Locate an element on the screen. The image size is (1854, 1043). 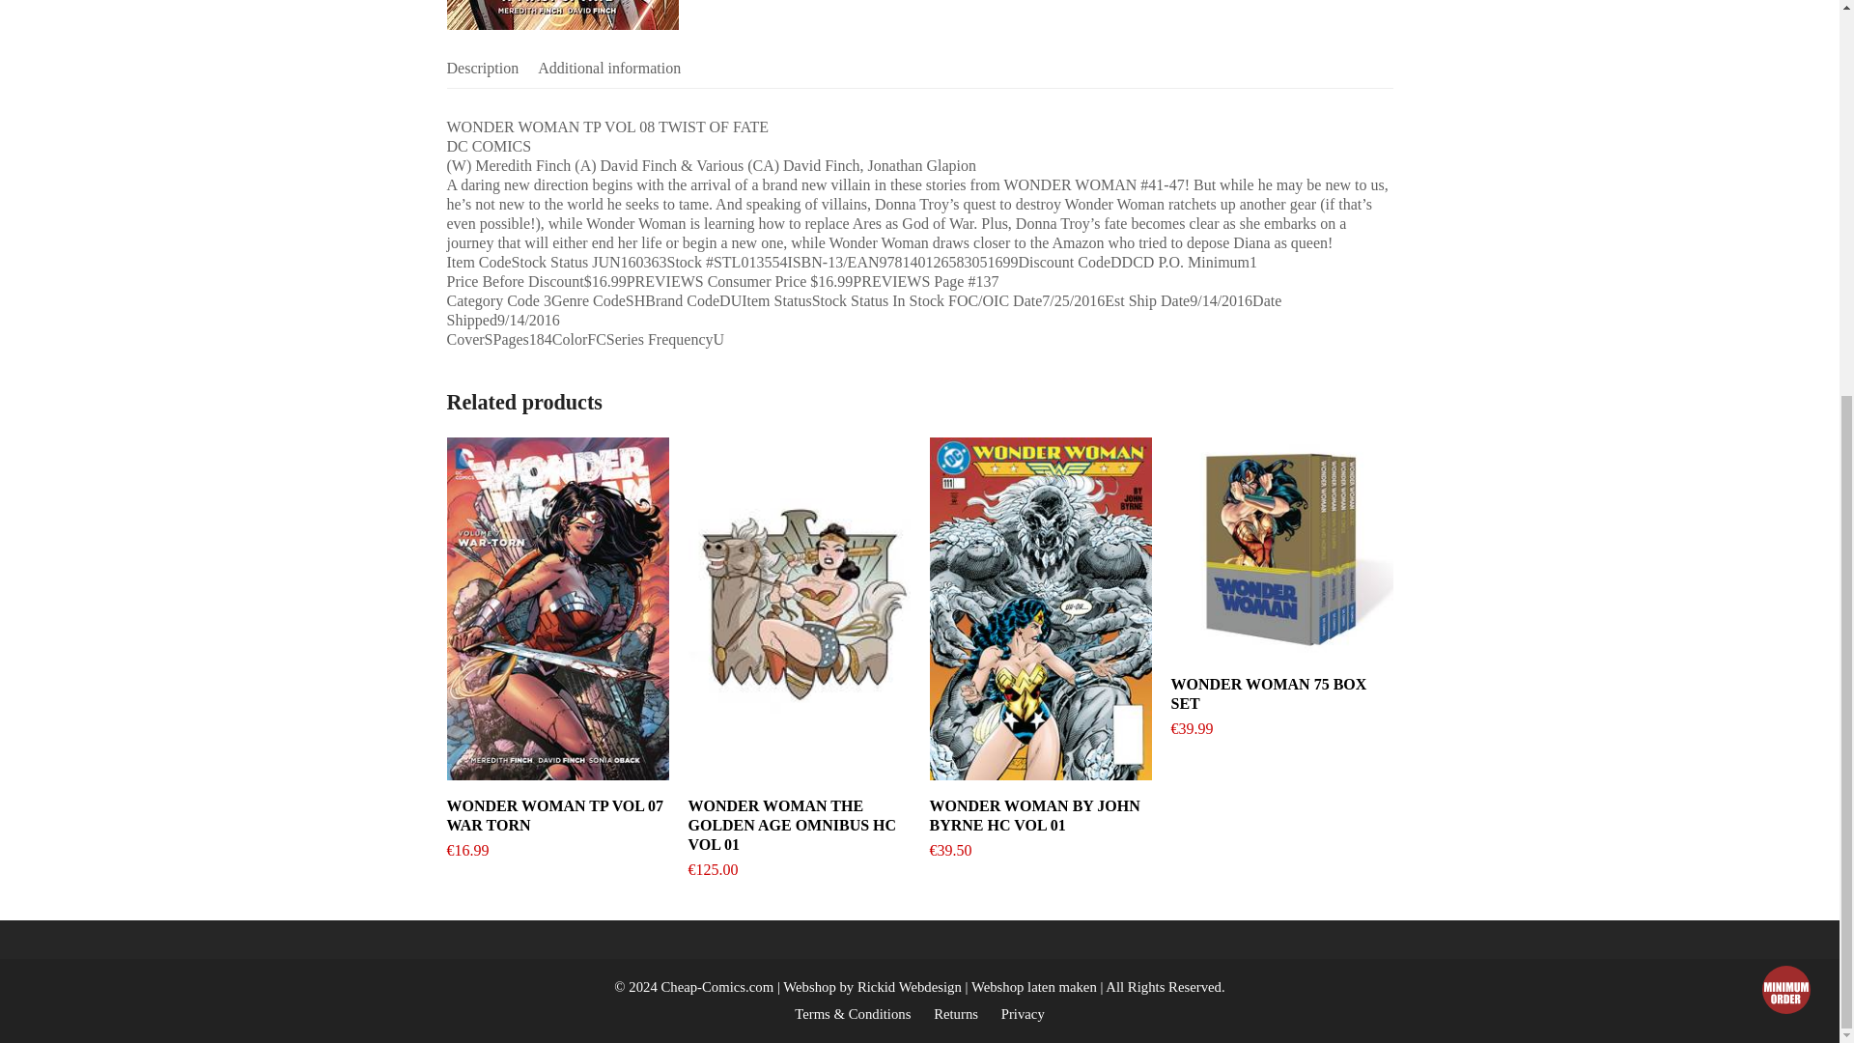
WONDER WOMAN THE GOLDEN AGE OMNIBUS HC VOL 01 is located at coordinates (799, 825).